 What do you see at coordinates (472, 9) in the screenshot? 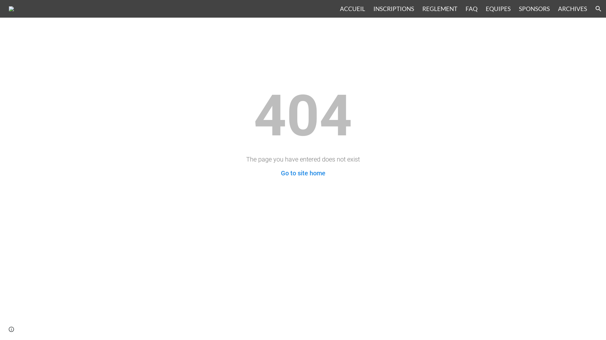
I see `FAQ` at bounding box center [472, 9].